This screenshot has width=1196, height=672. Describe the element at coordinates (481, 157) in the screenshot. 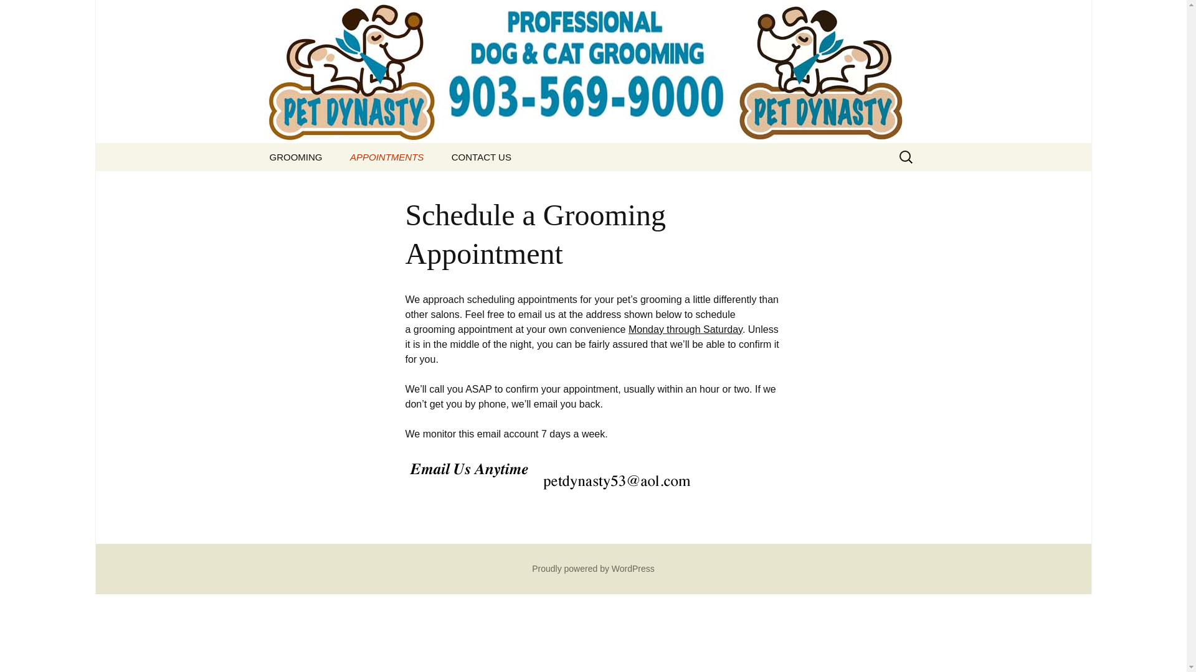

I see `CONTACT US` at that location.